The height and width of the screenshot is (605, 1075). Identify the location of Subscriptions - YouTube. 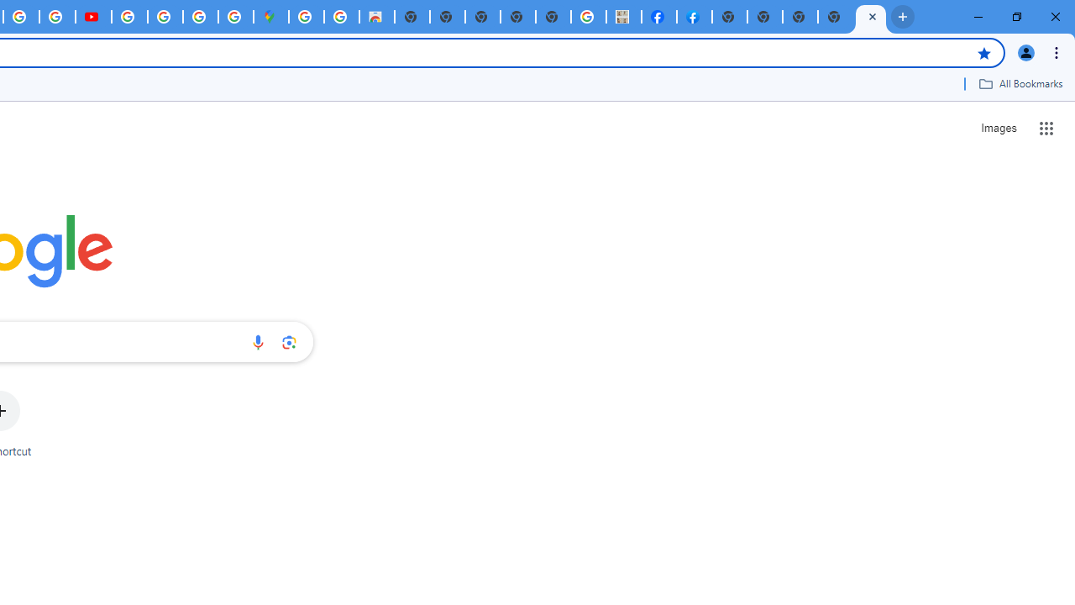
(93, 17).